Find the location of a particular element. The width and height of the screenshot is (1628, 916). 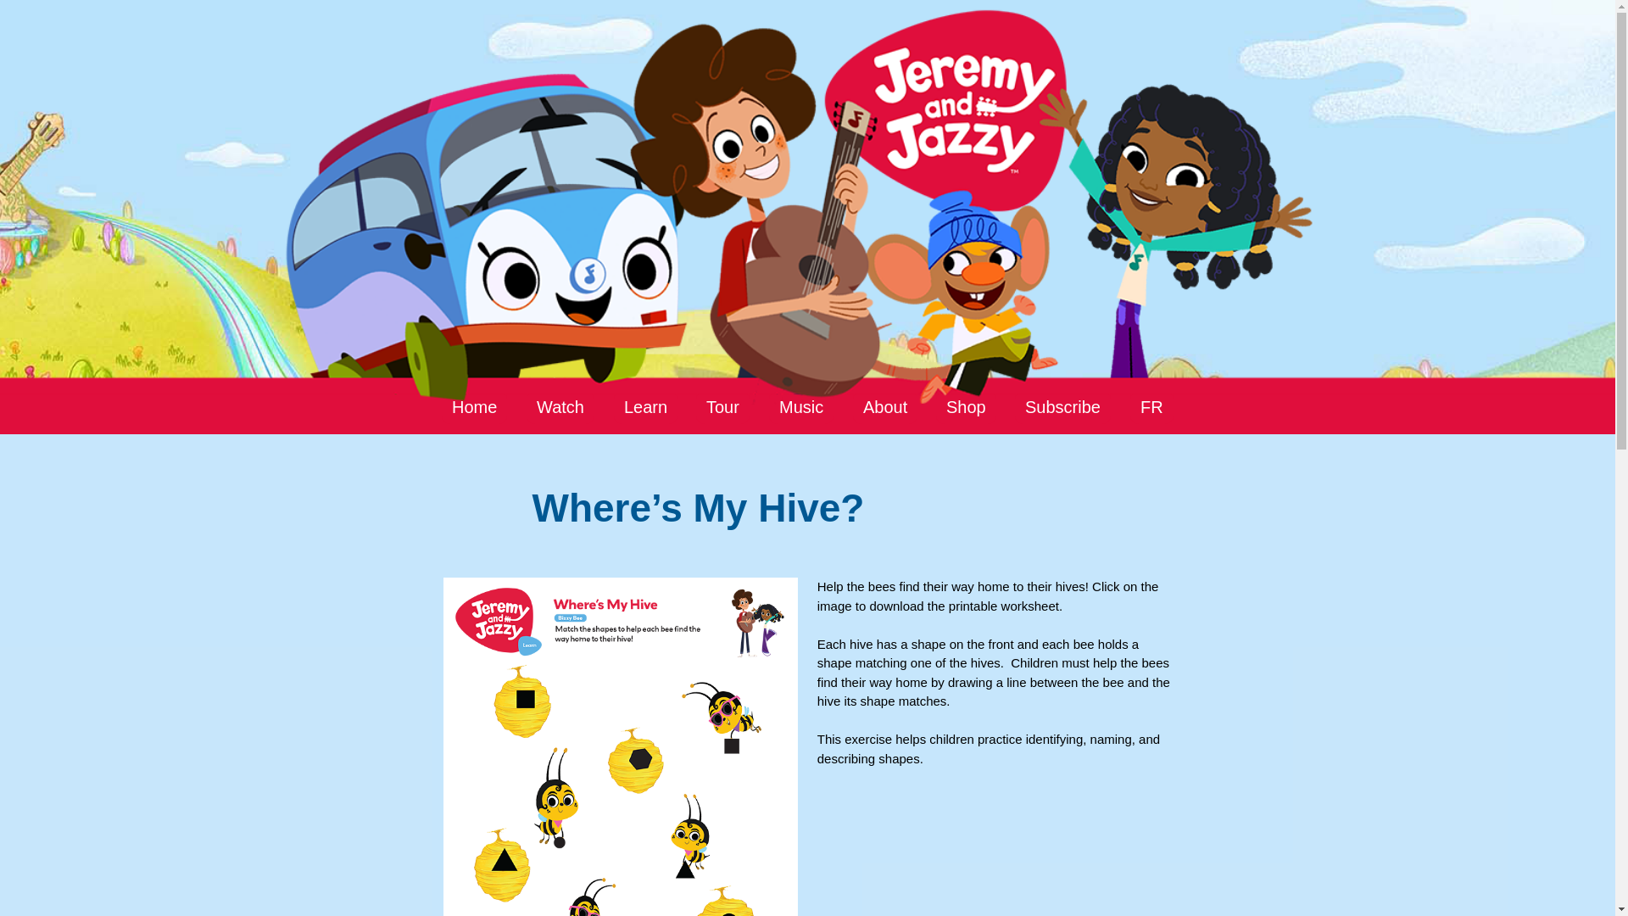

About is located at coordinates (885, 407).